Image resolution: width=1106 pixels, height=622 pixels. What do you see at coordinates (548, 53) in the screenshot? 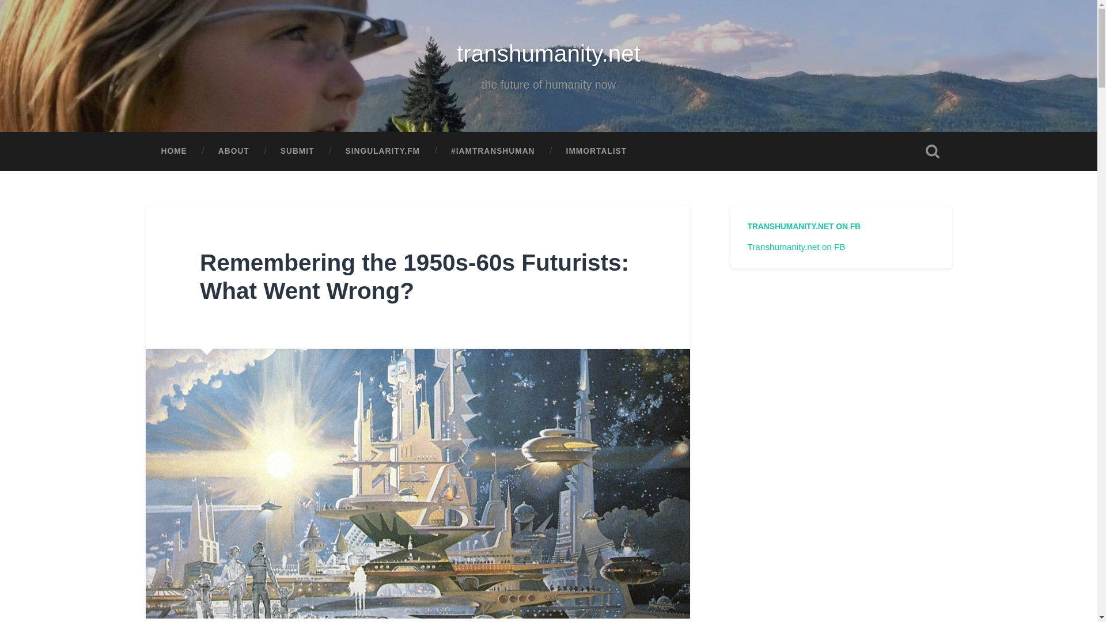
I see `transhumanity.net` at bounding box center [548, 53].